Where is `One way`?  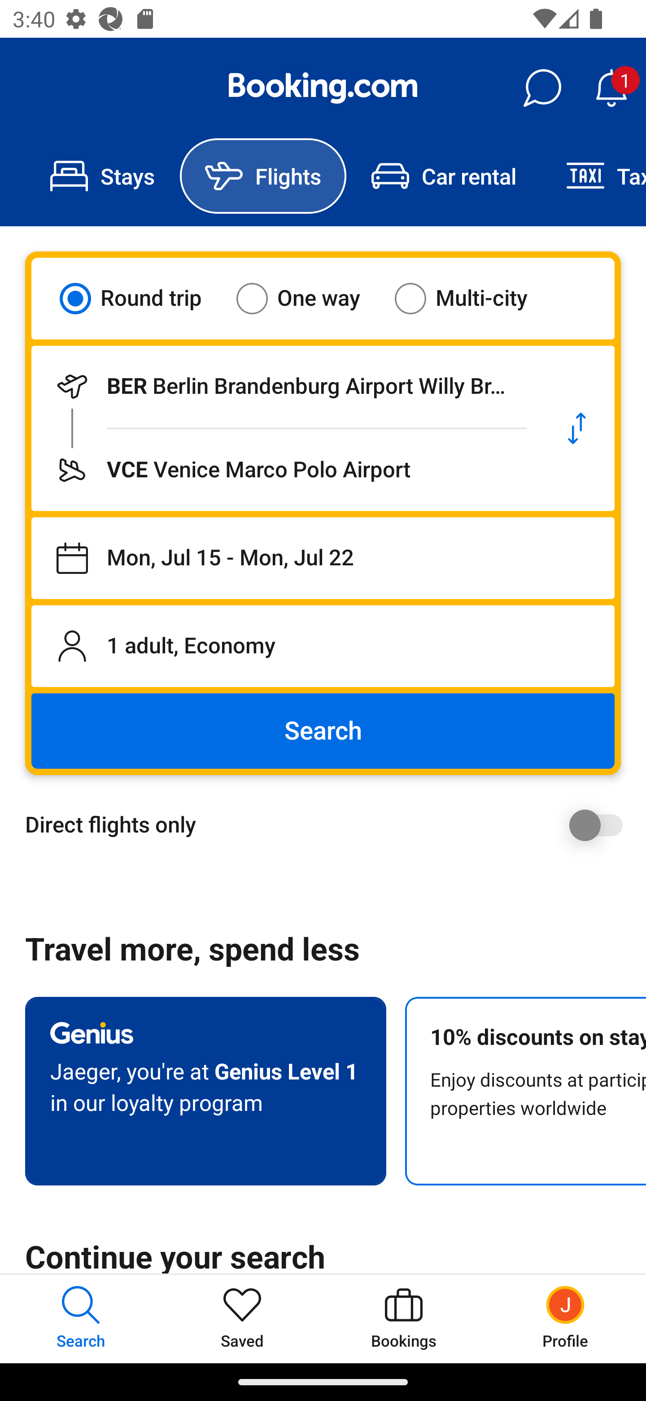 One way is located at coordinates (309, 298).